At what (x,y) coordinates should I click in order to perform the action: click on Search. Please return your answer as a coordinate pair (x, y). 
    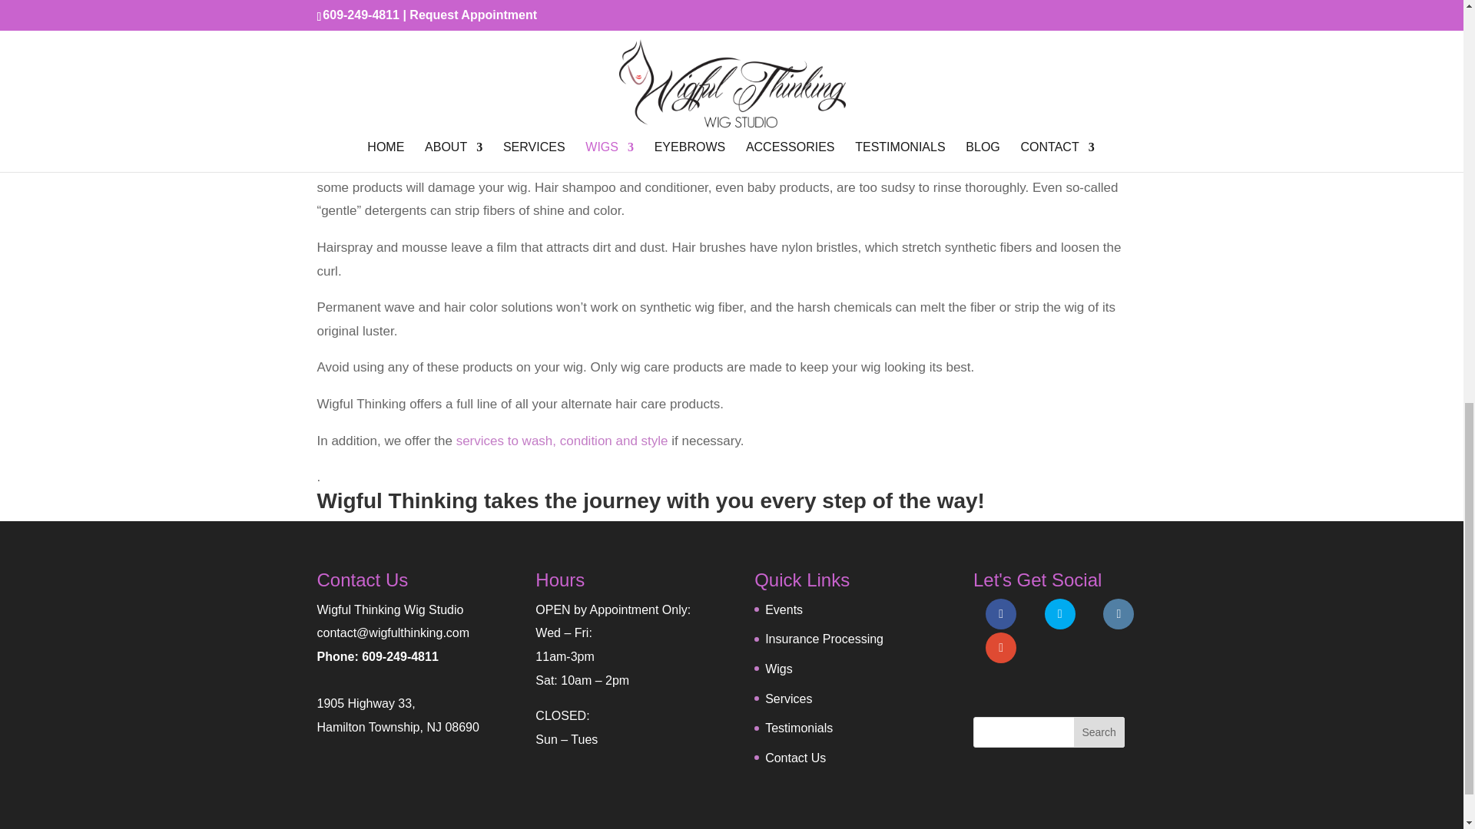
    Looking at the image, I should click on (1099, 732).